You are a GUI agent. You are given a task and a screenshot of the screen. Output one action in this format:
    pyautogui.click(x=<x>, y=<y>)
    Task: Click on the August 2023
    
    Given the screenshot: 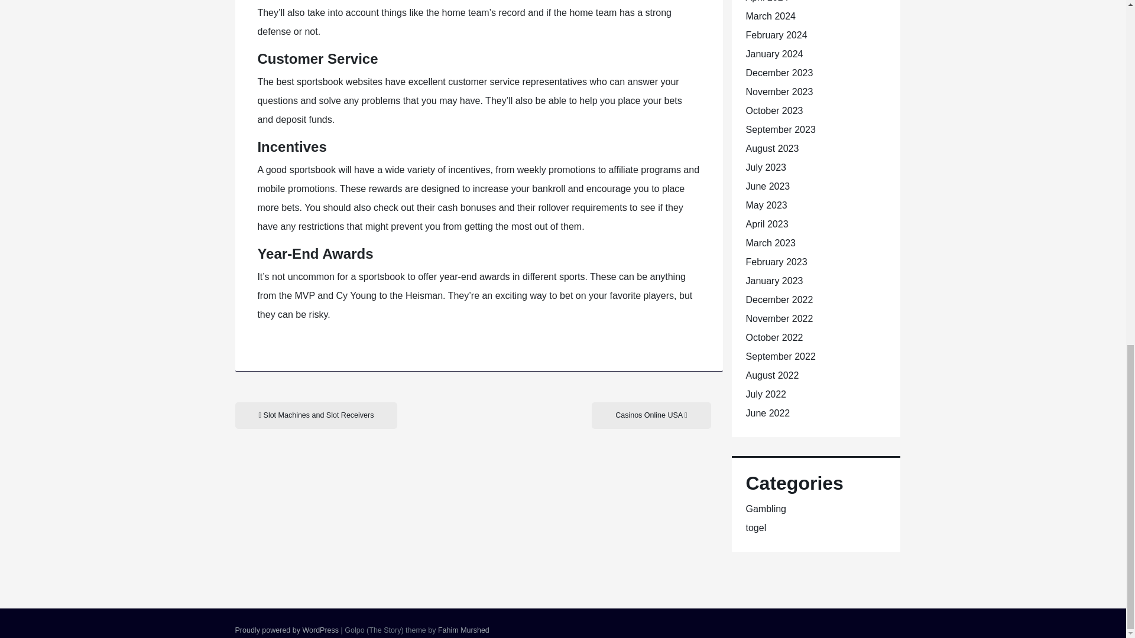 What is the action you would take?
    pyautogui.click(x=772, y=149)
    